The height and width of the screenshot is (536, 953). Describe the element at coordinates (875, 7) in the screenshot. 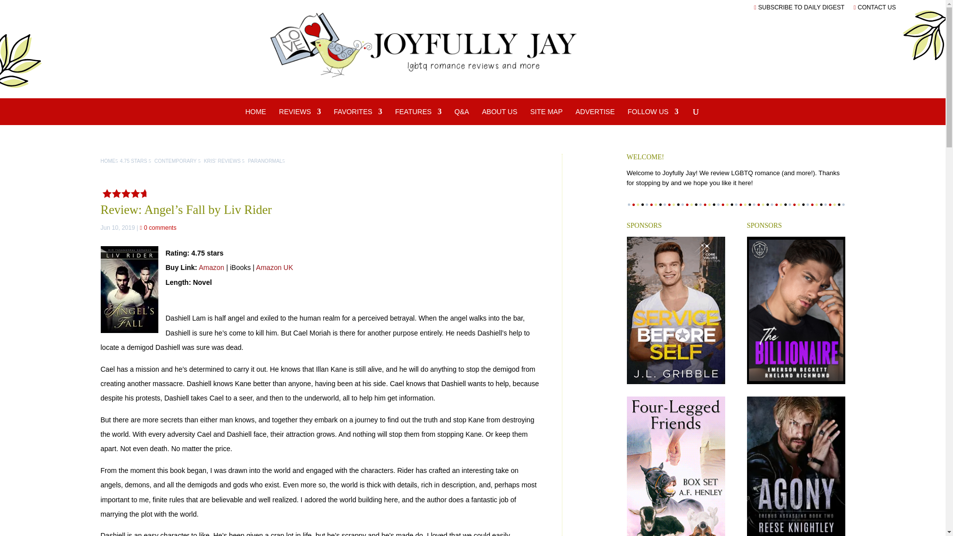

I see `CONTACT US` at that location.